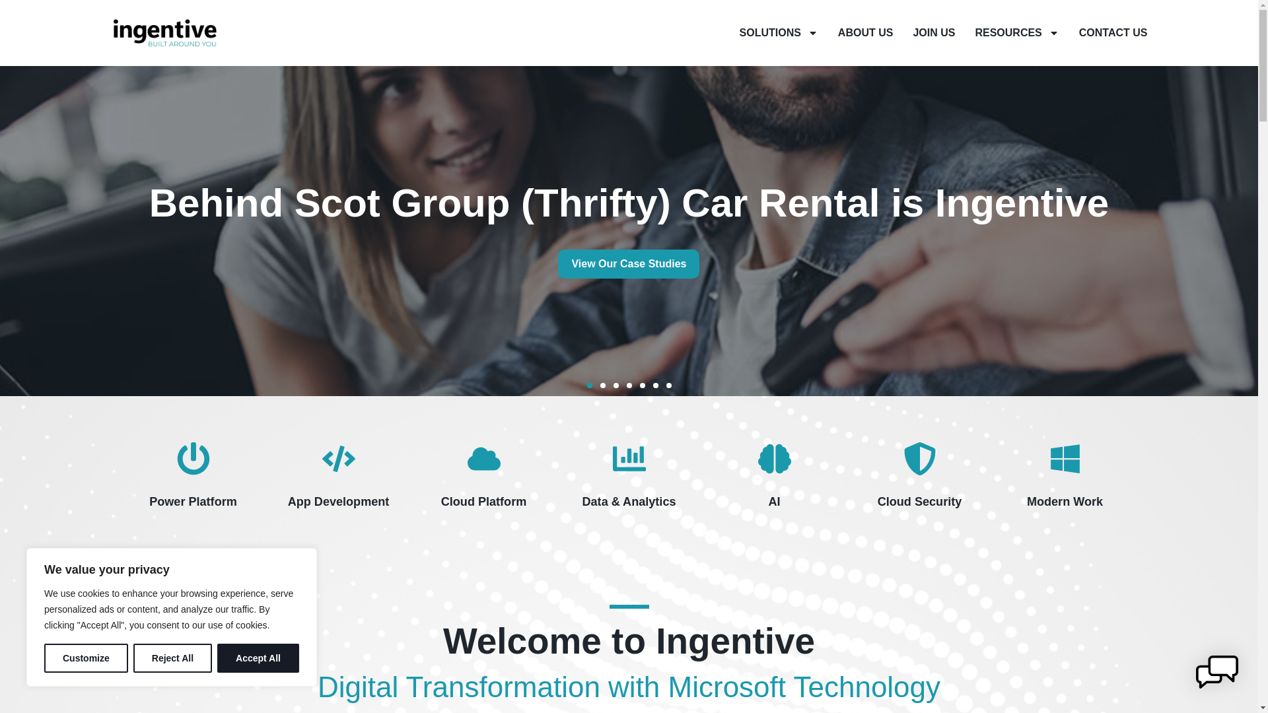  What do you see at coordinates (934, 33) in the screenshot?
I see `JOIN US` at bounding box center [934, 33].